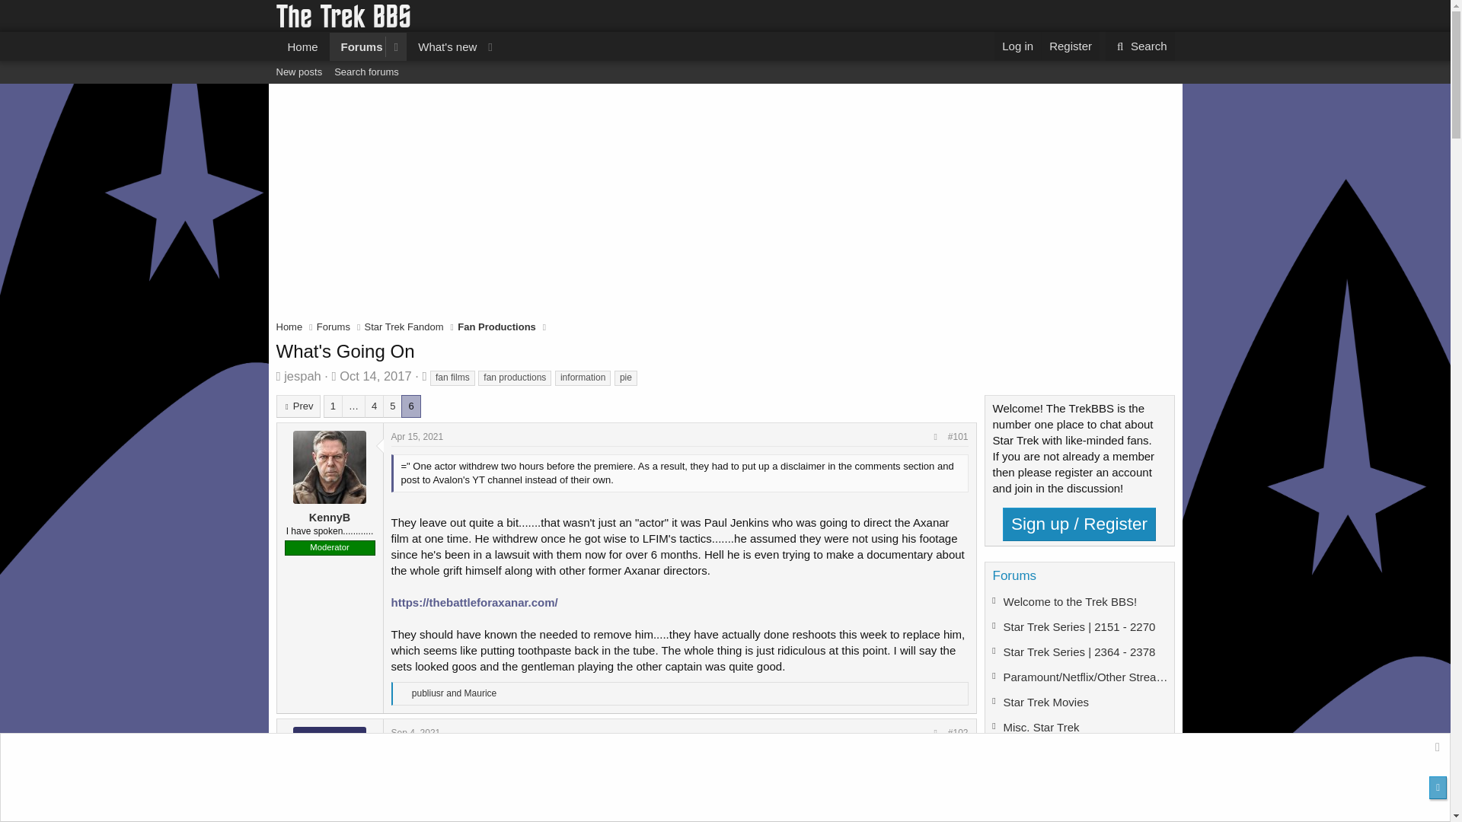 Image resolution: width=1462 pixels, height=822 pixels. I want to click on Search forums, so click(365, 72).